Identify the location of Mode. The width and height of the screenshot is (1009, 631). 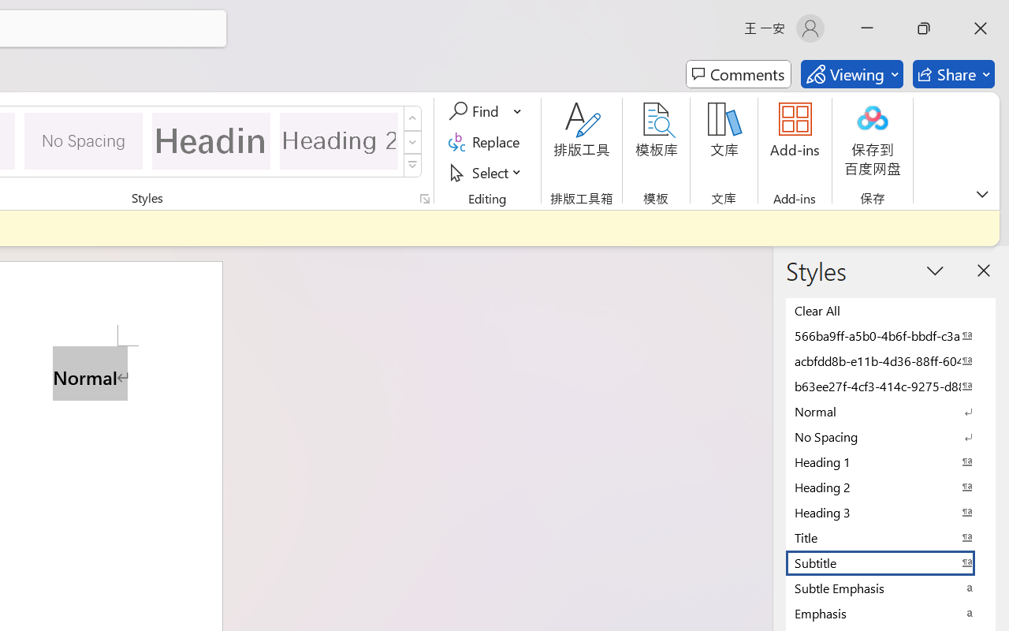
(851, 74).